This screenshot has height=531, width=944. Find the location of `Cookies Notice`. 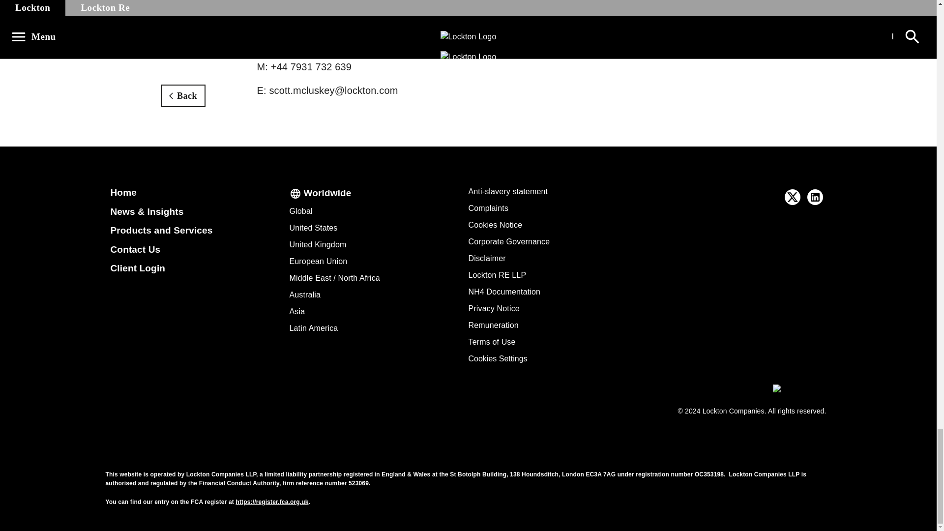

Cookies Notice is located at coordinates (495, 225).